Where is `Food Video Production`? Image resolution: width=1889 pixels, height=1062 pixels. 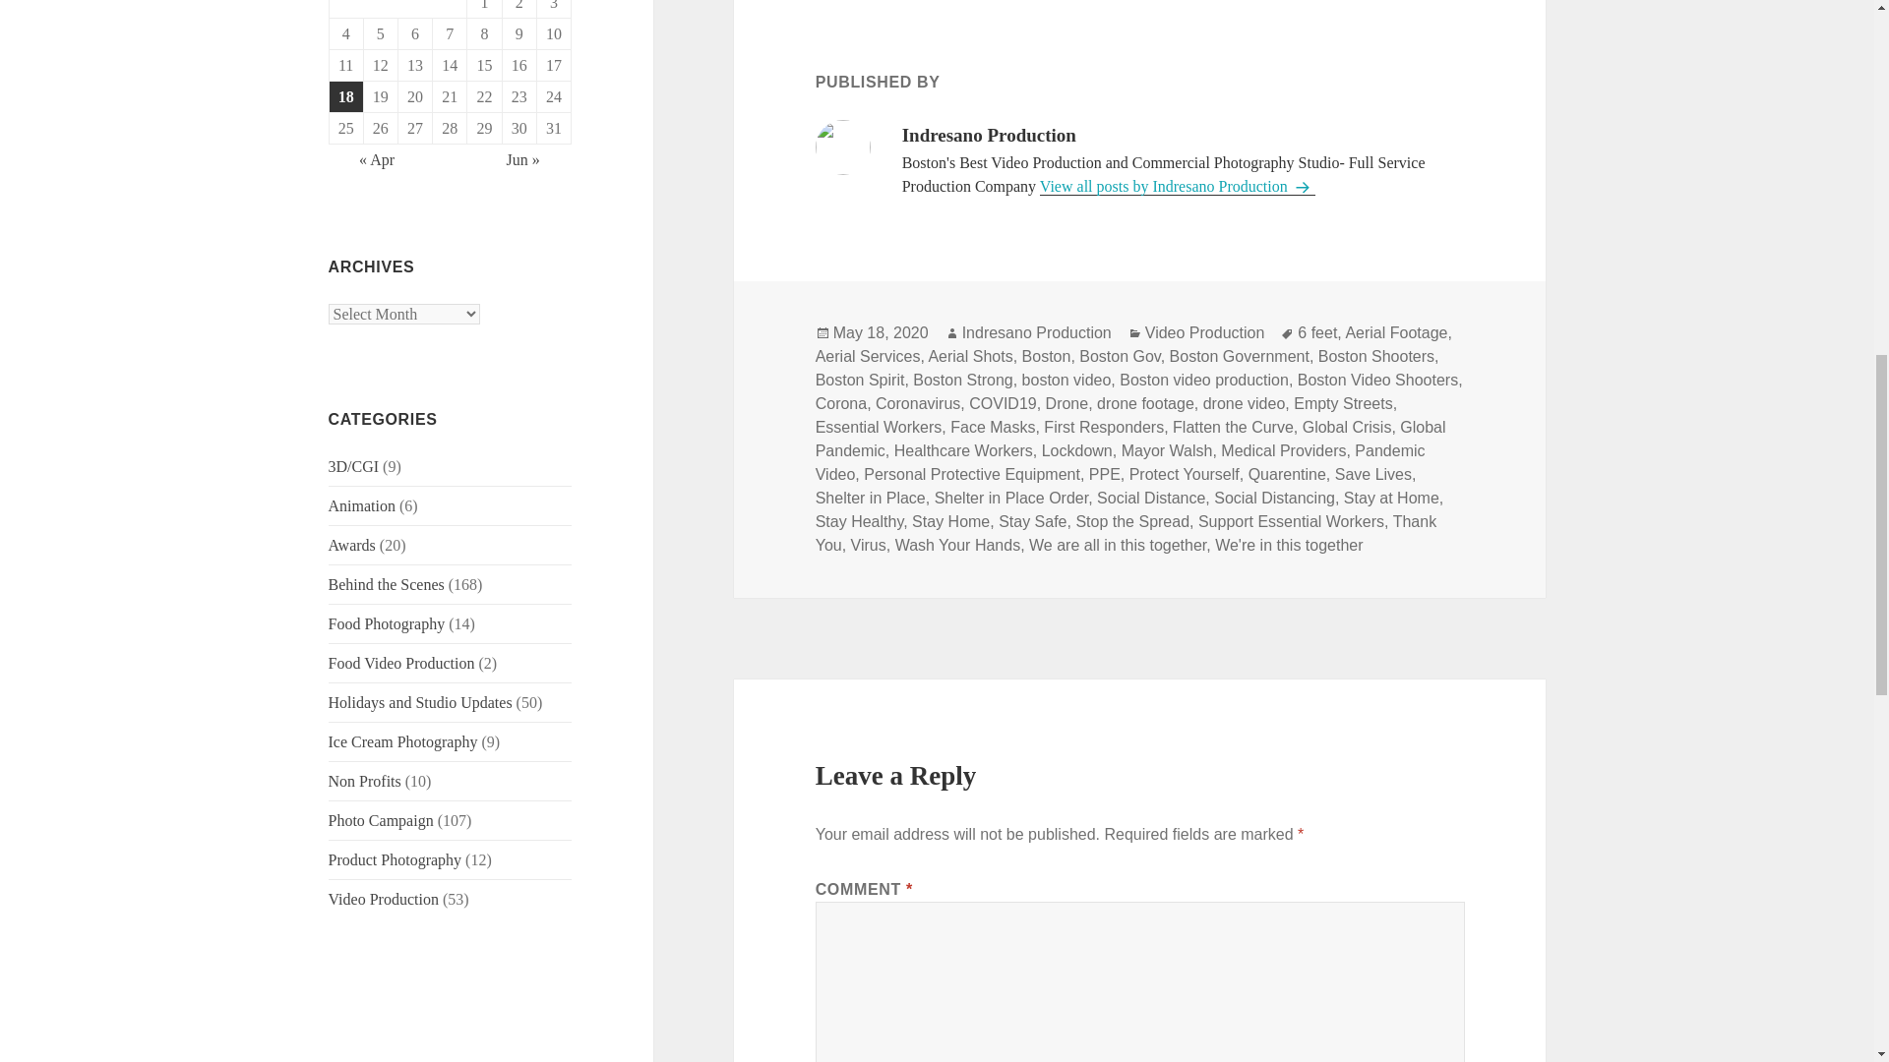
Food Video Production is located at coordinates (401, 663).